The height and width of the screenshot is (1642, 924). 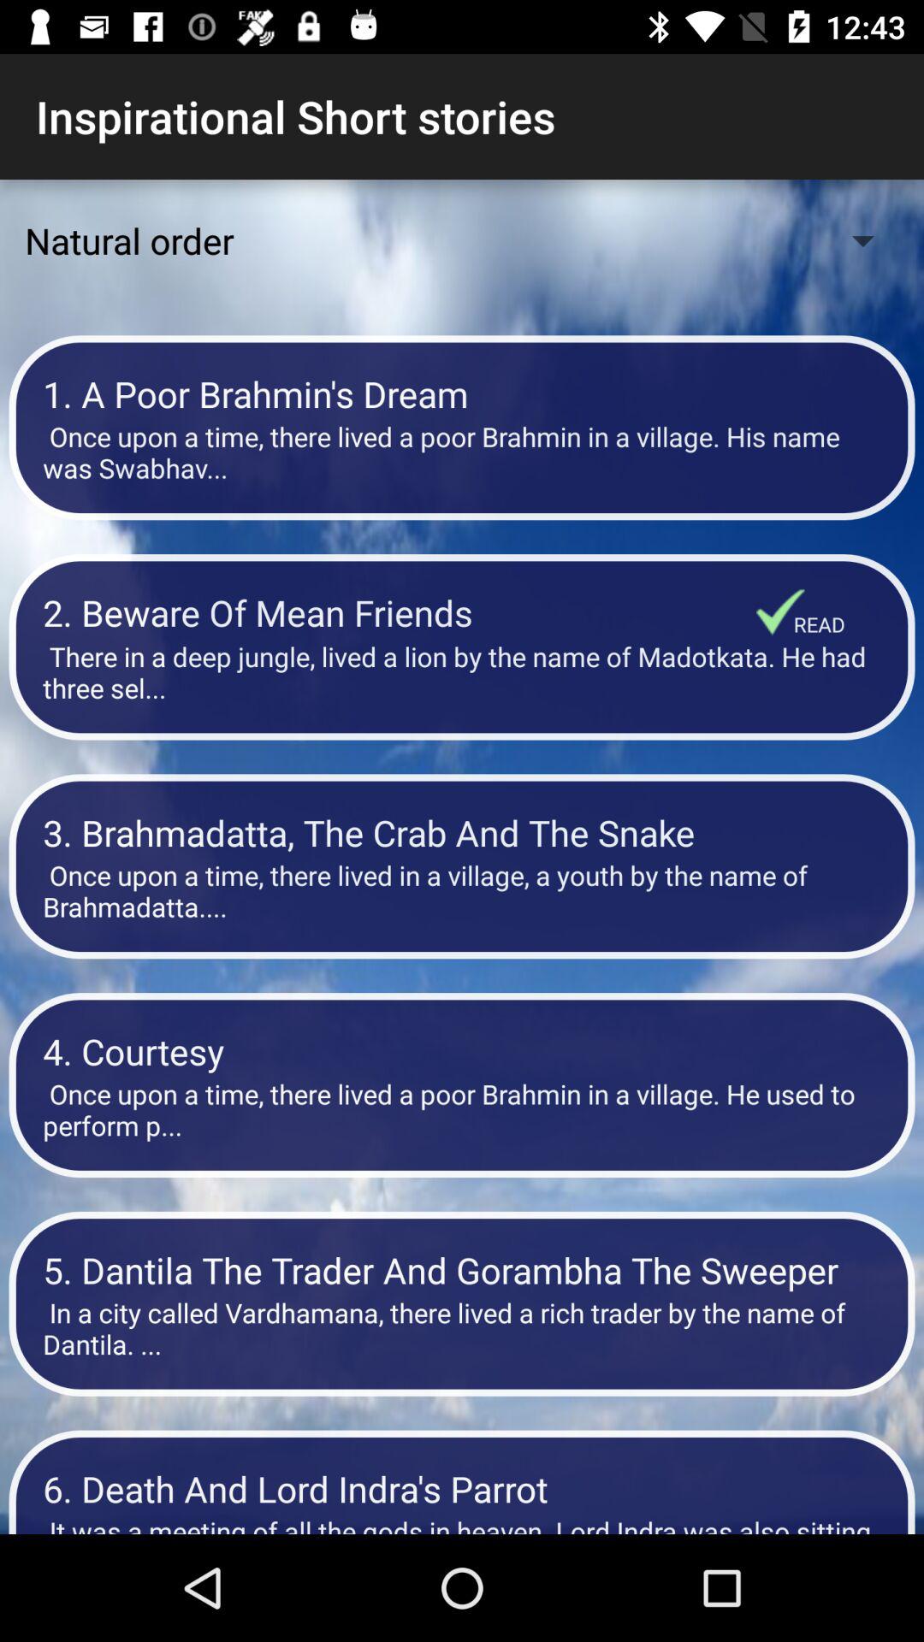 What do you see at coordinates (462, 833) in the screenshot?
I see `click the 3 brahmadatta the item` at bounding box center [462, 833].